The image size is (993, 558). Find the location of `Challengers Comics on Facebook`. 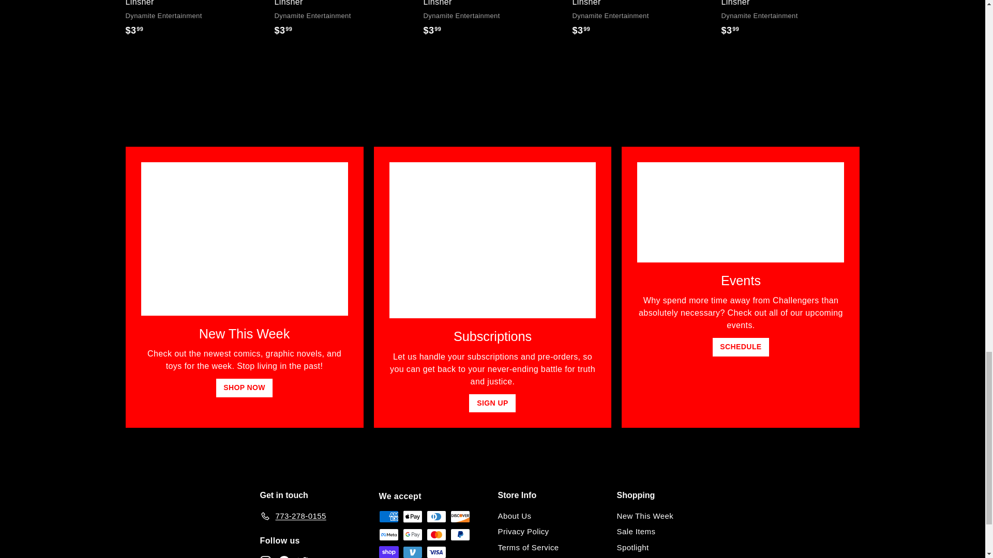

Challengers Comics on Facebook is located at coordinates (283, 556).